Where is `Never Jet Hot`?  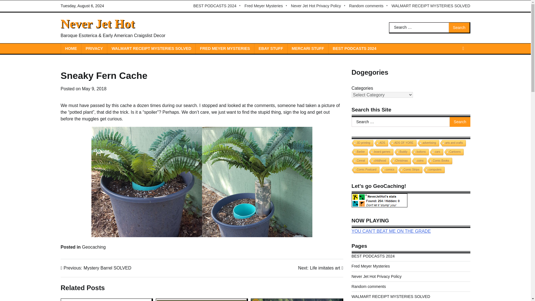 Never Jet Hot is located at coordinates (98, 24).